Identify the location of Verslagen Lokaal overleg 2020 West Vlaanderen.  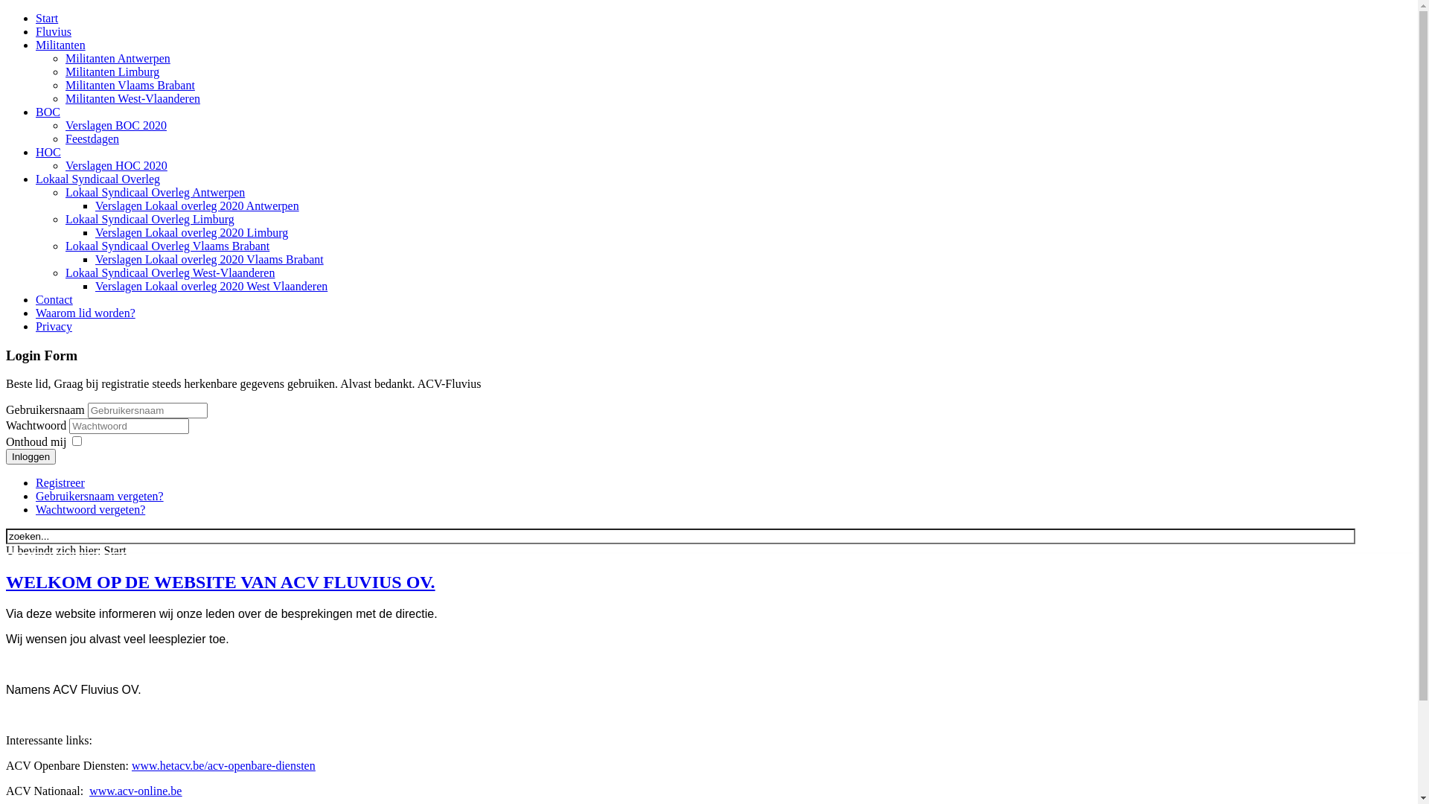
(211, 286).